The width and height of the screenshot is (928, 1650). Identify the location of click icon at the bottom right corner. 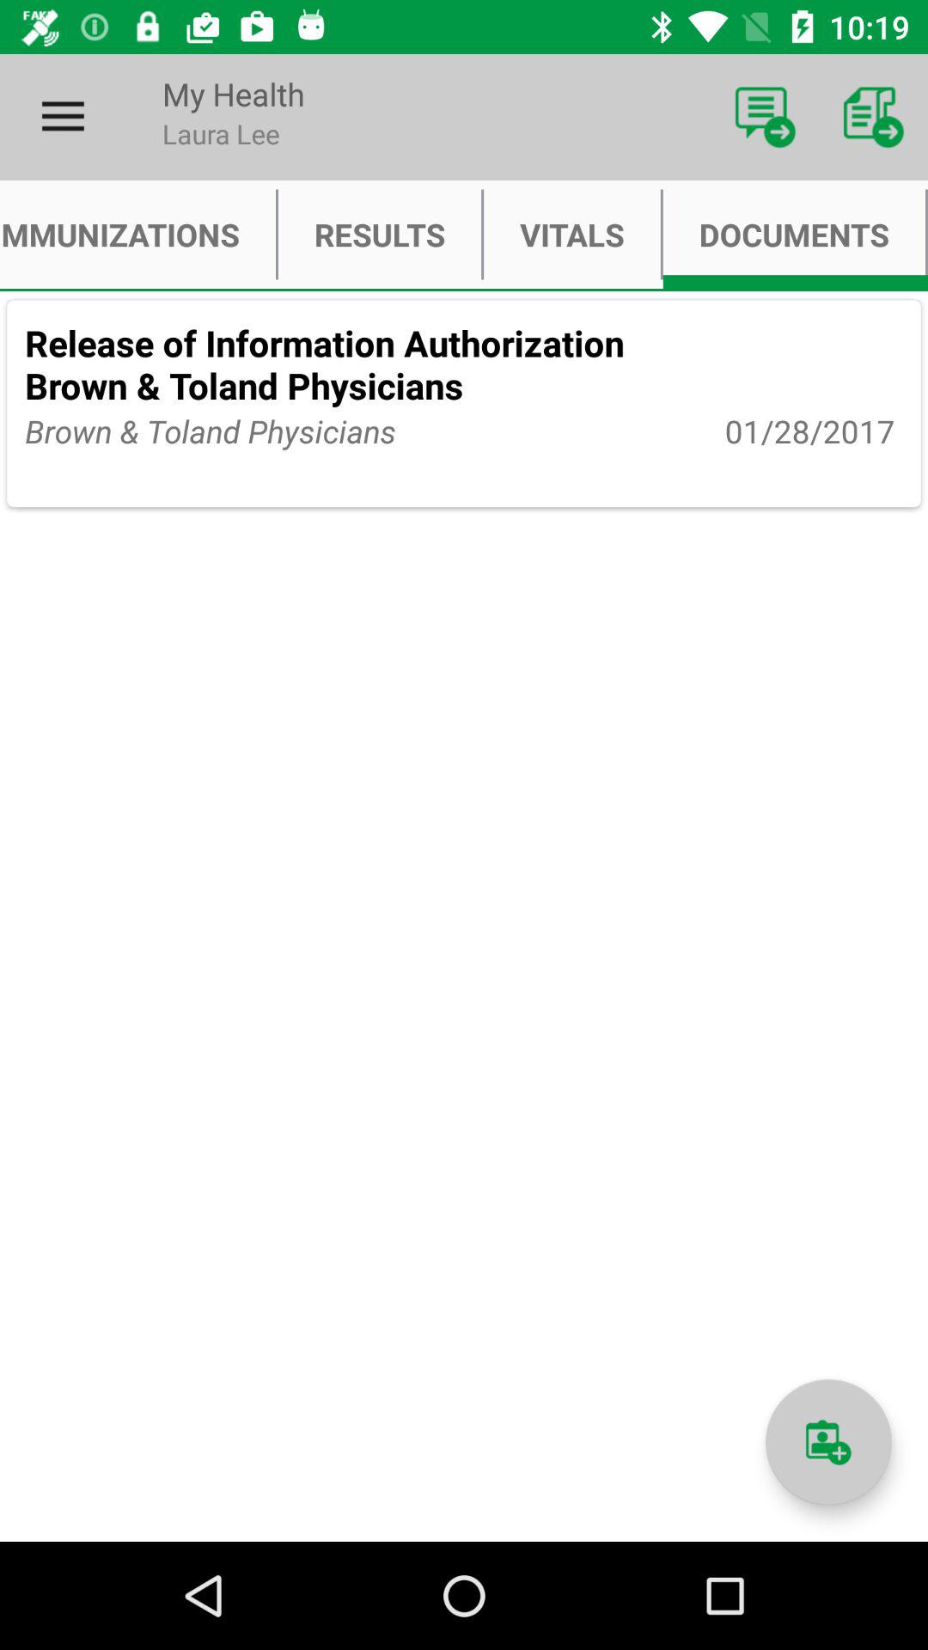
(828, 1442).